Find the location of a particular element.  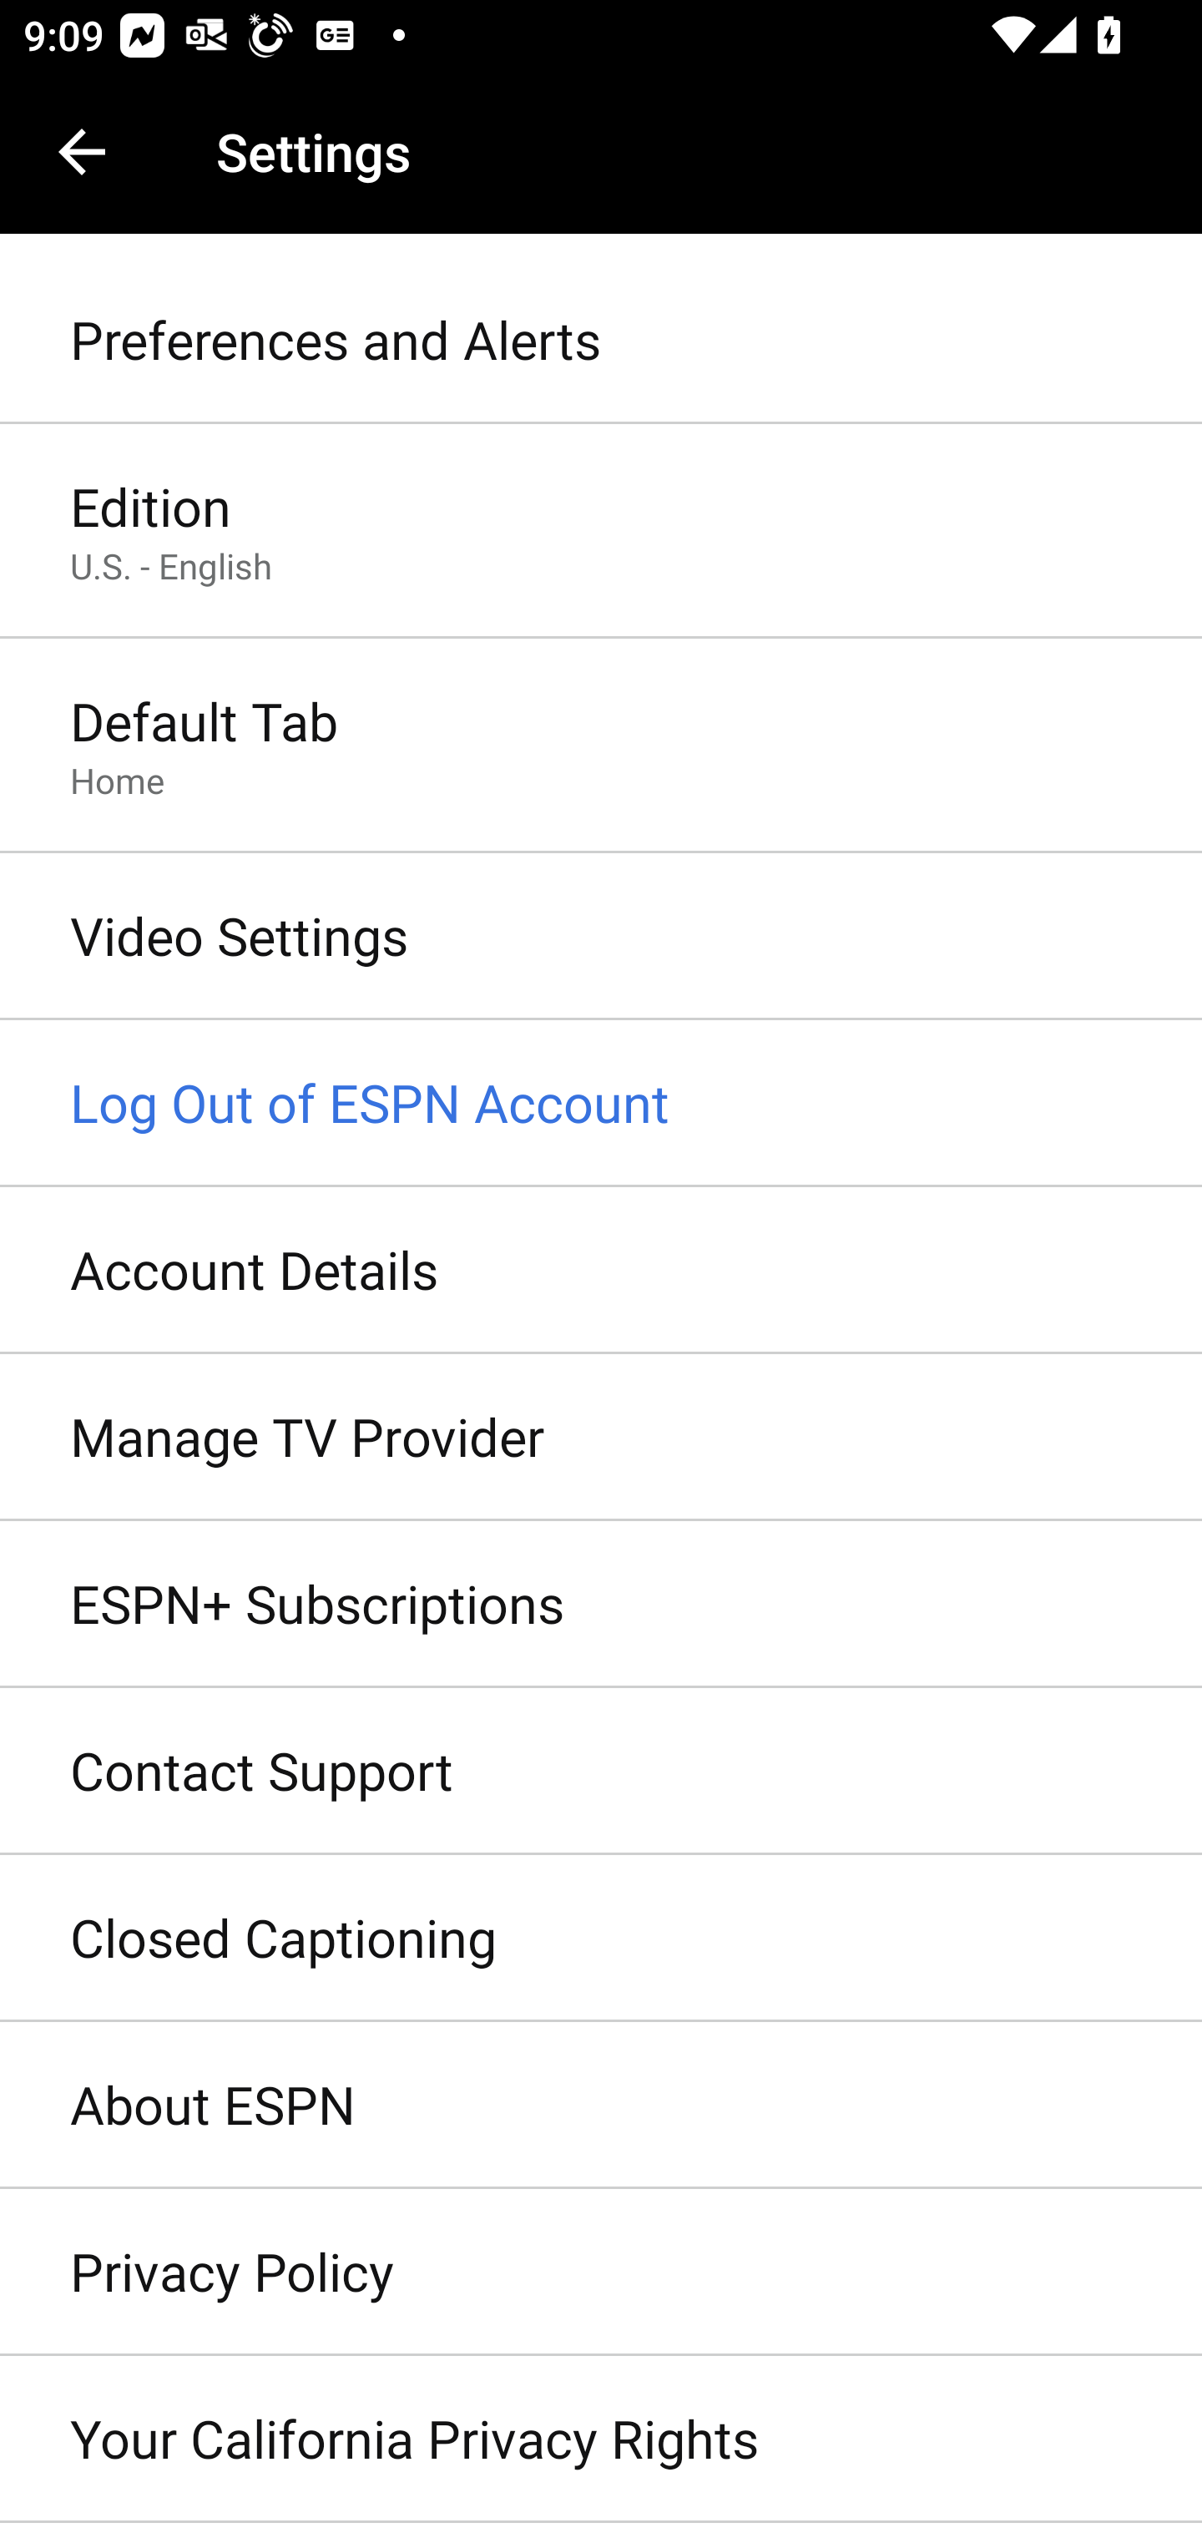

Account Details is located at coordinates (601, 1271).